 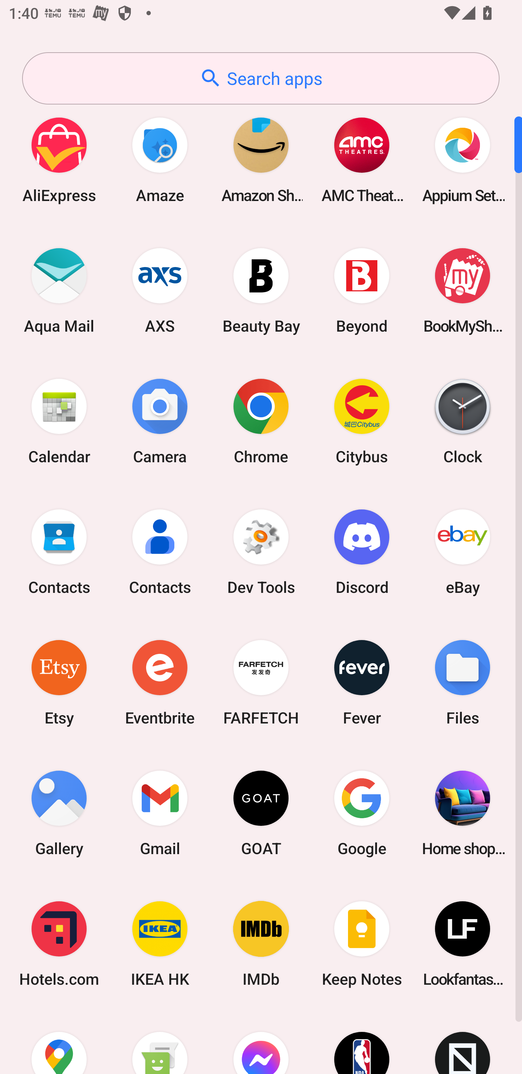 I want to click on AMC Theatres, so click(x=362, y=160).